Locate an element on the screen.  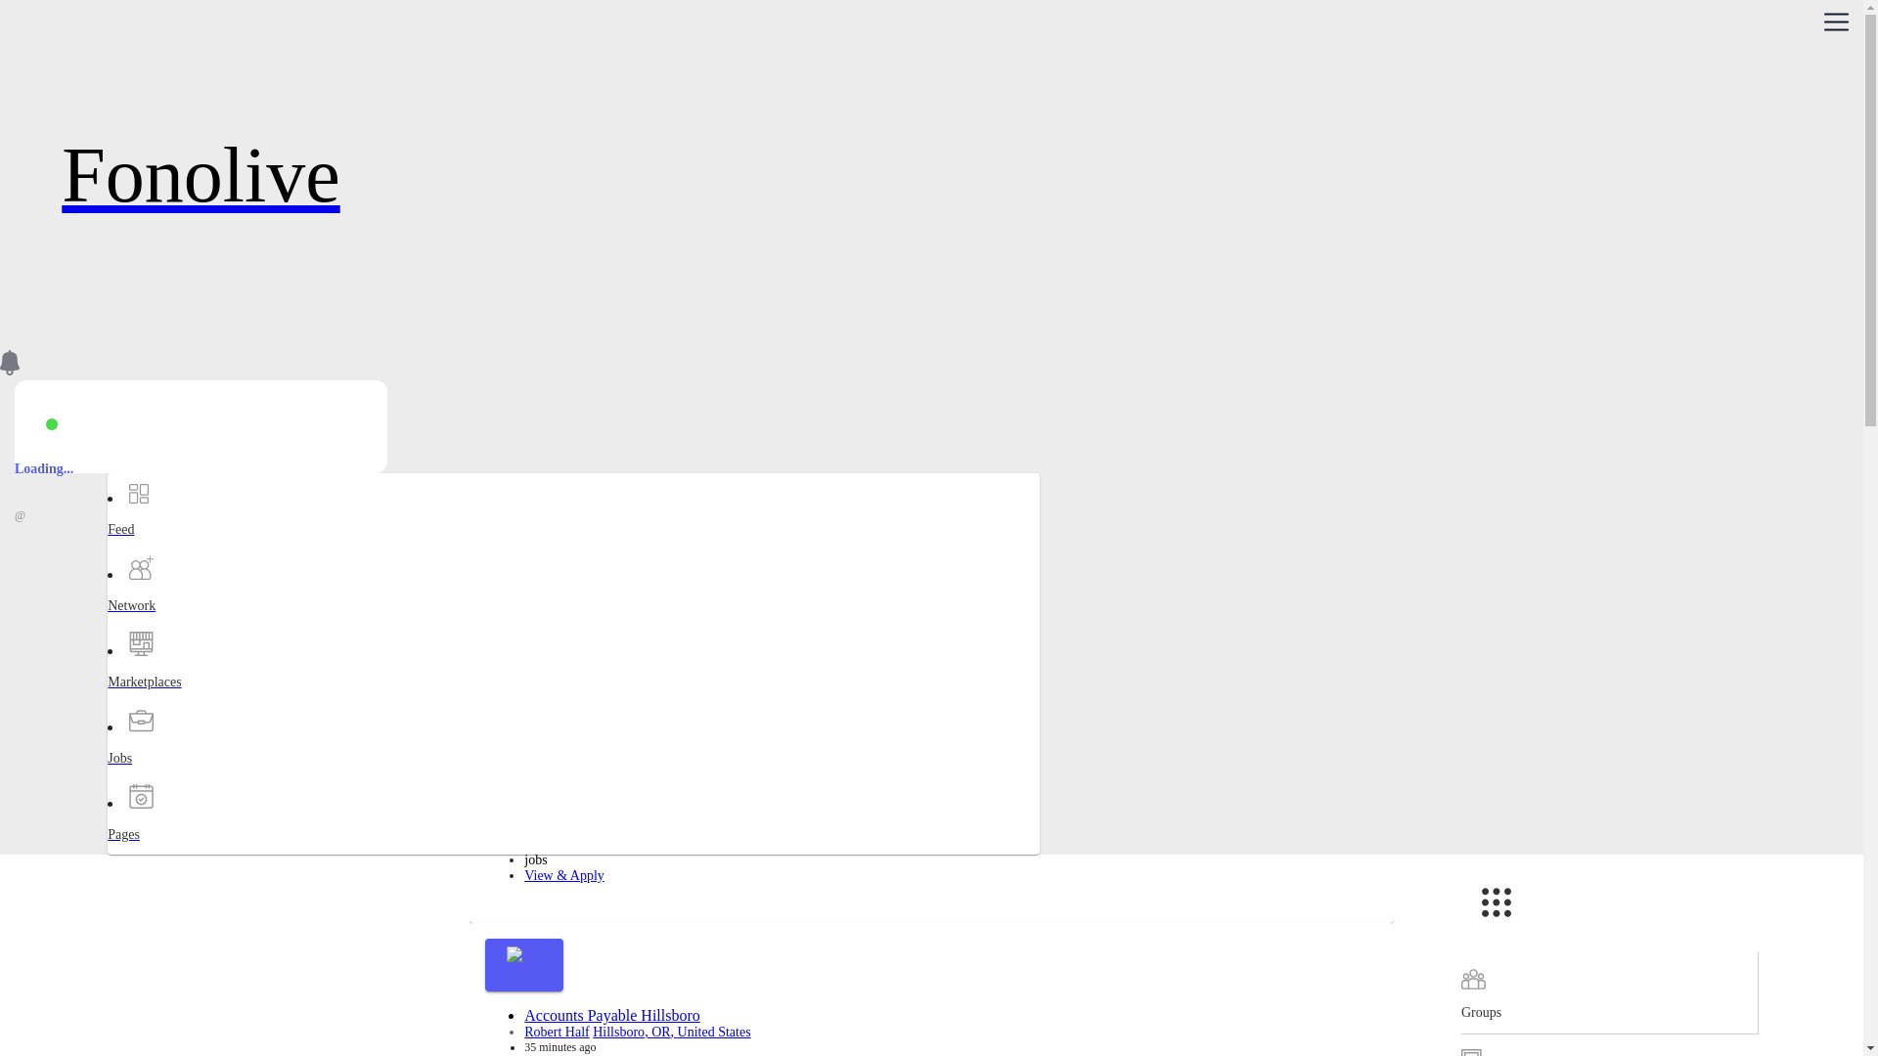
Marketplaces is located at coordinates (184, 699).